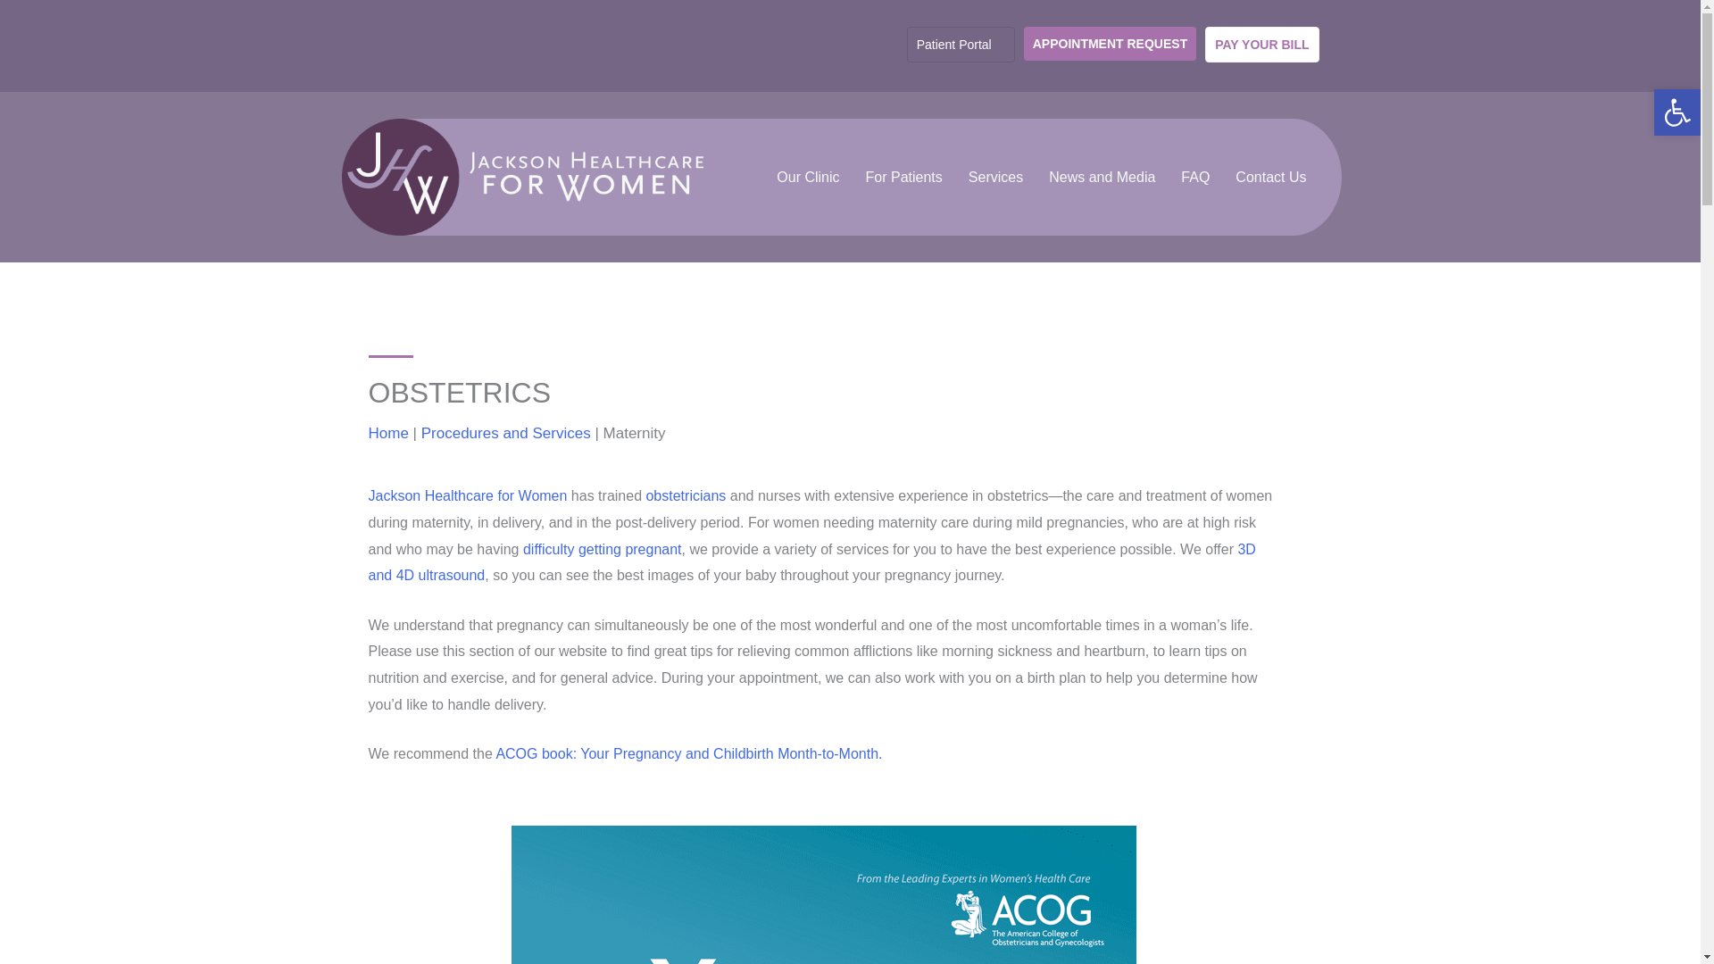  What do you see at coordinates (1110, 44) in the screenshot?
I see `APPOINTMENT REQUEST` at bounding box center [1110, 44].